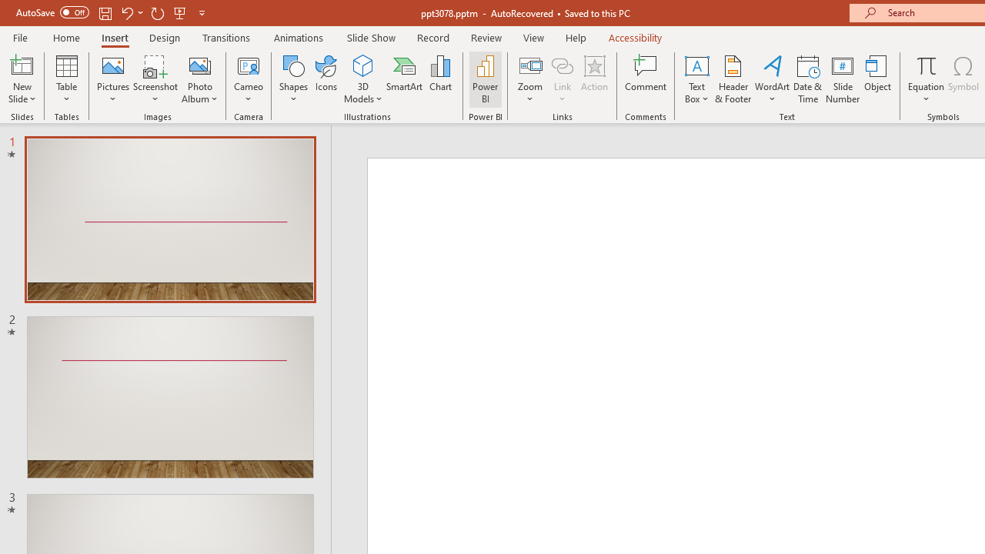 This screenshot has height=554, width=985. What do you see at coordinates (636, 37) in the screenshot?
I see `Accessibility` at bounding box center [636, 37].